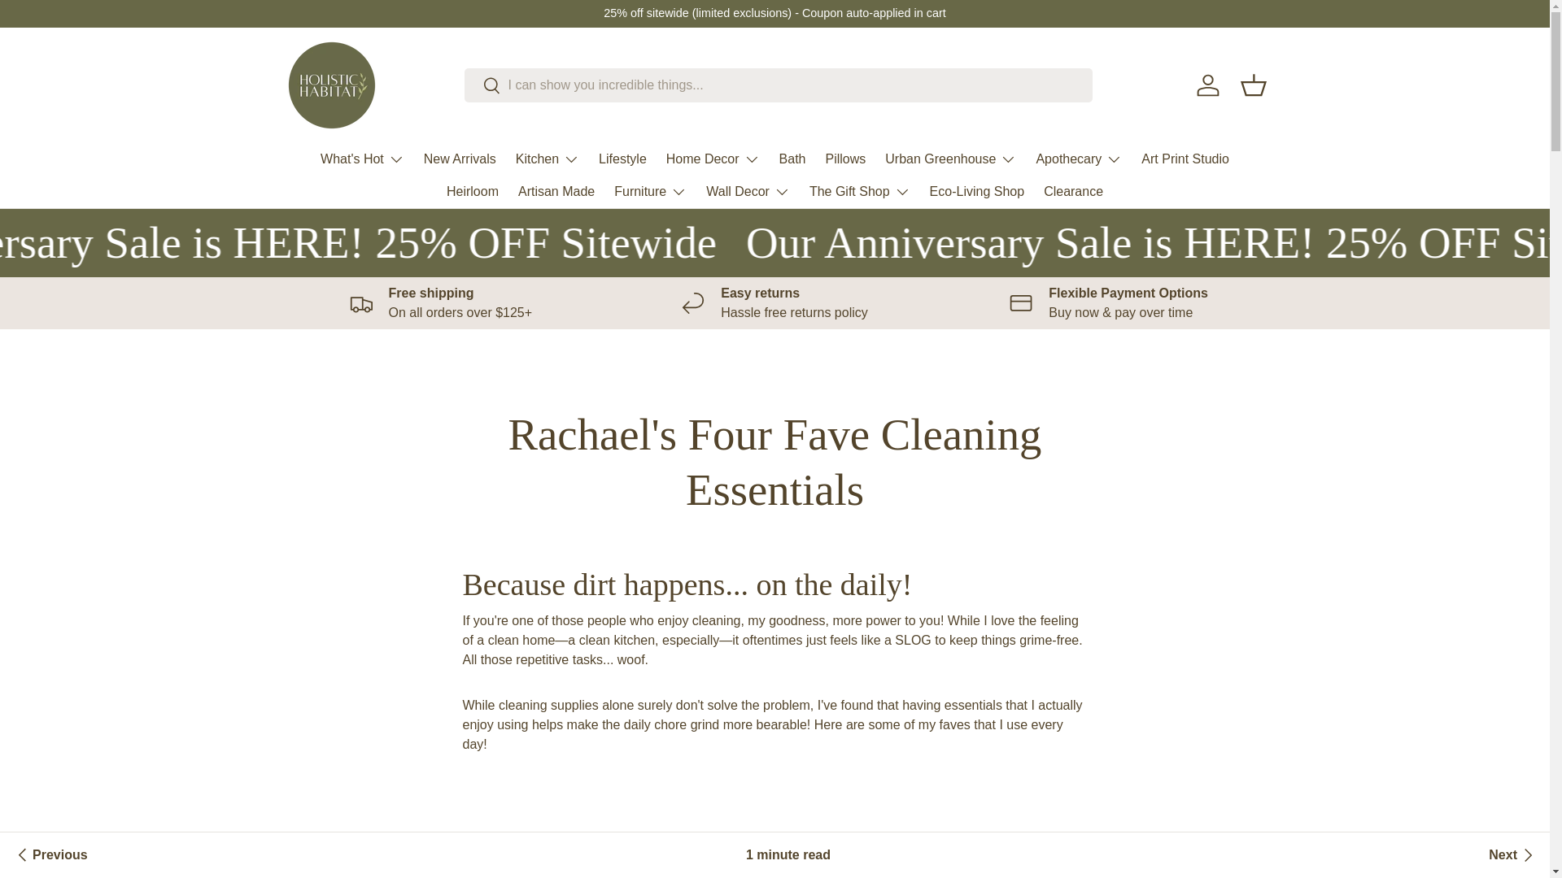  I want to click on Kitchen, so click(547, 159).